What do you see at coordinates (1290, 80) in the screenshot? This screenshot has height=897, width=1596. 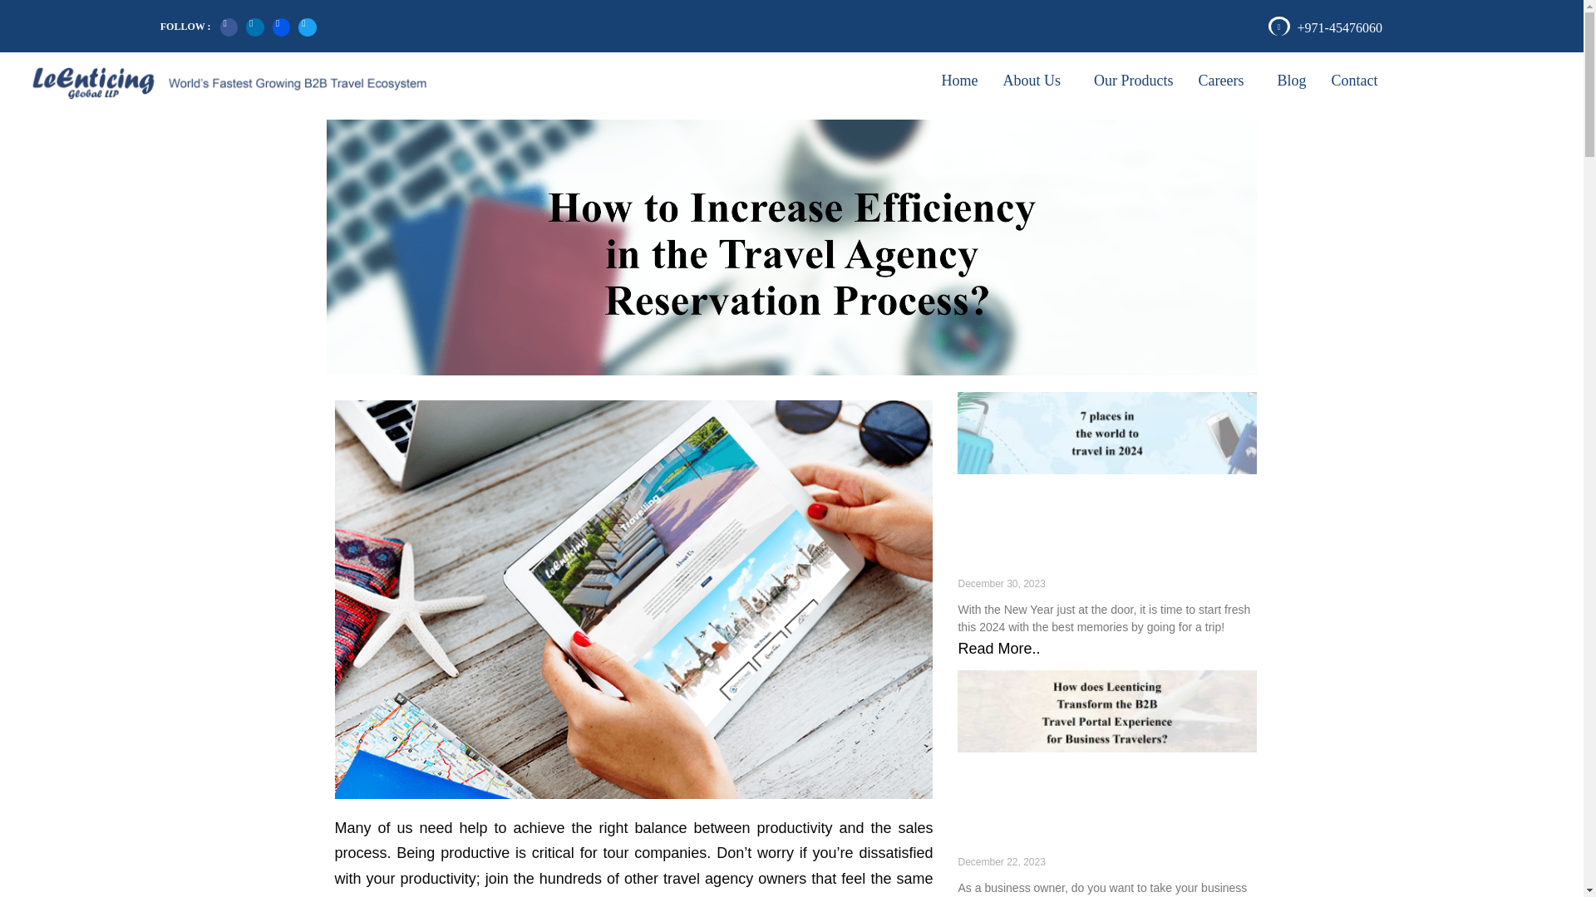 I see `Blog` at bounding box center [1290, 80].